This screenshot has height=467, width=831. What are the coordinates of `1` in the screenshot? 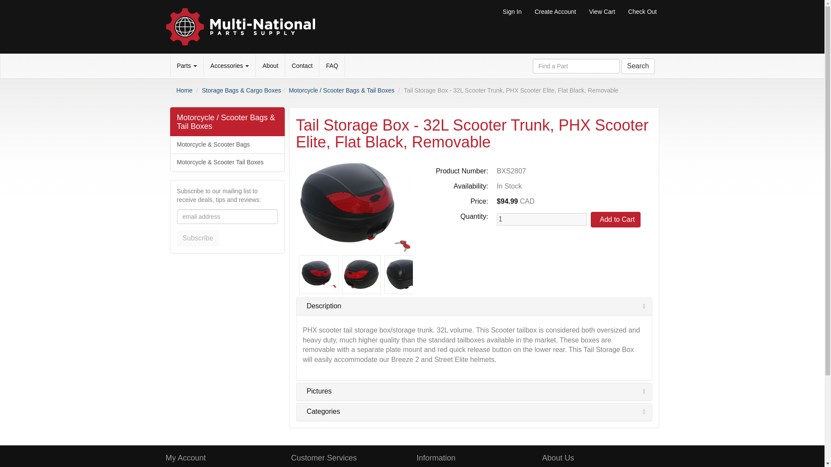 It's located at (542, 219).